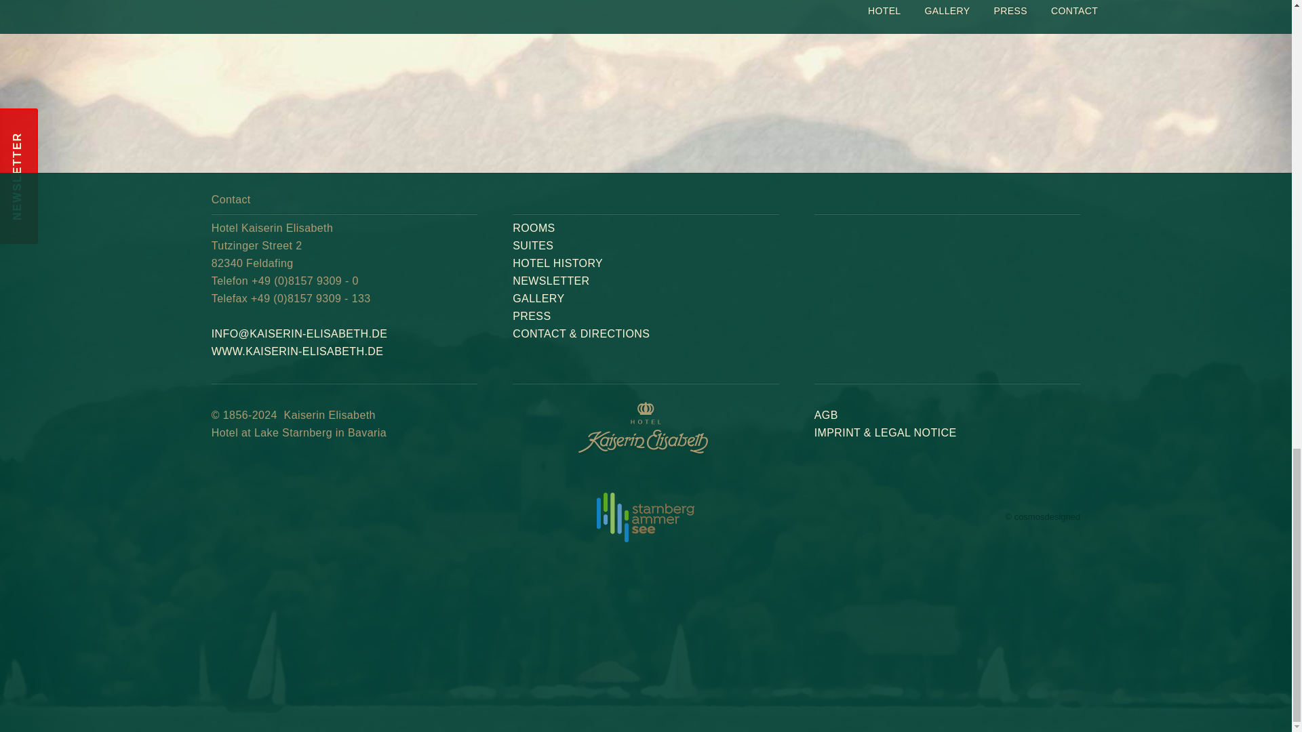 Image resolution: width=1302 pixels, height=732 pixels. Describe the element at coordinates (343, 18) in the screenshot. I see `SUITES` at that location.